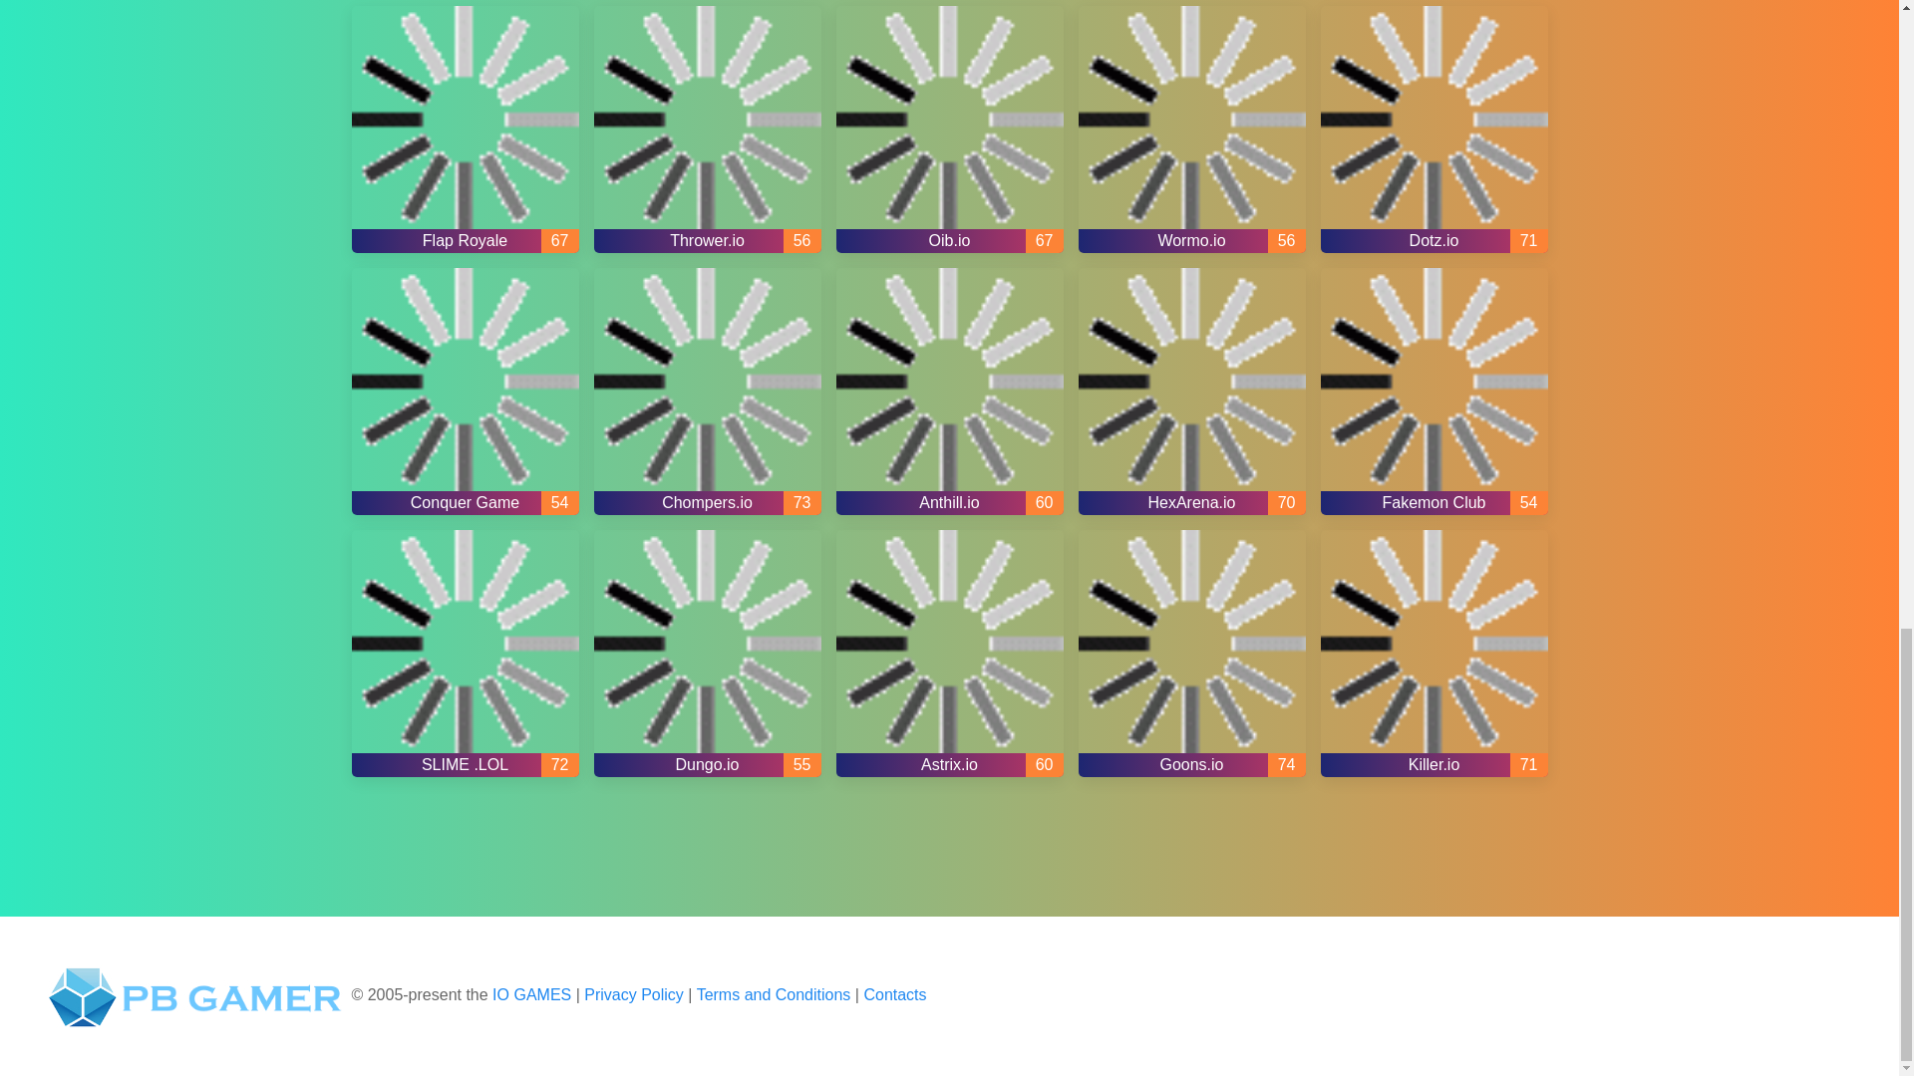 This screenshot has height=1076, width=1914. Describe the element at coordinates (948, 391) in the screenshot. I see `Anthill.io` at that location.